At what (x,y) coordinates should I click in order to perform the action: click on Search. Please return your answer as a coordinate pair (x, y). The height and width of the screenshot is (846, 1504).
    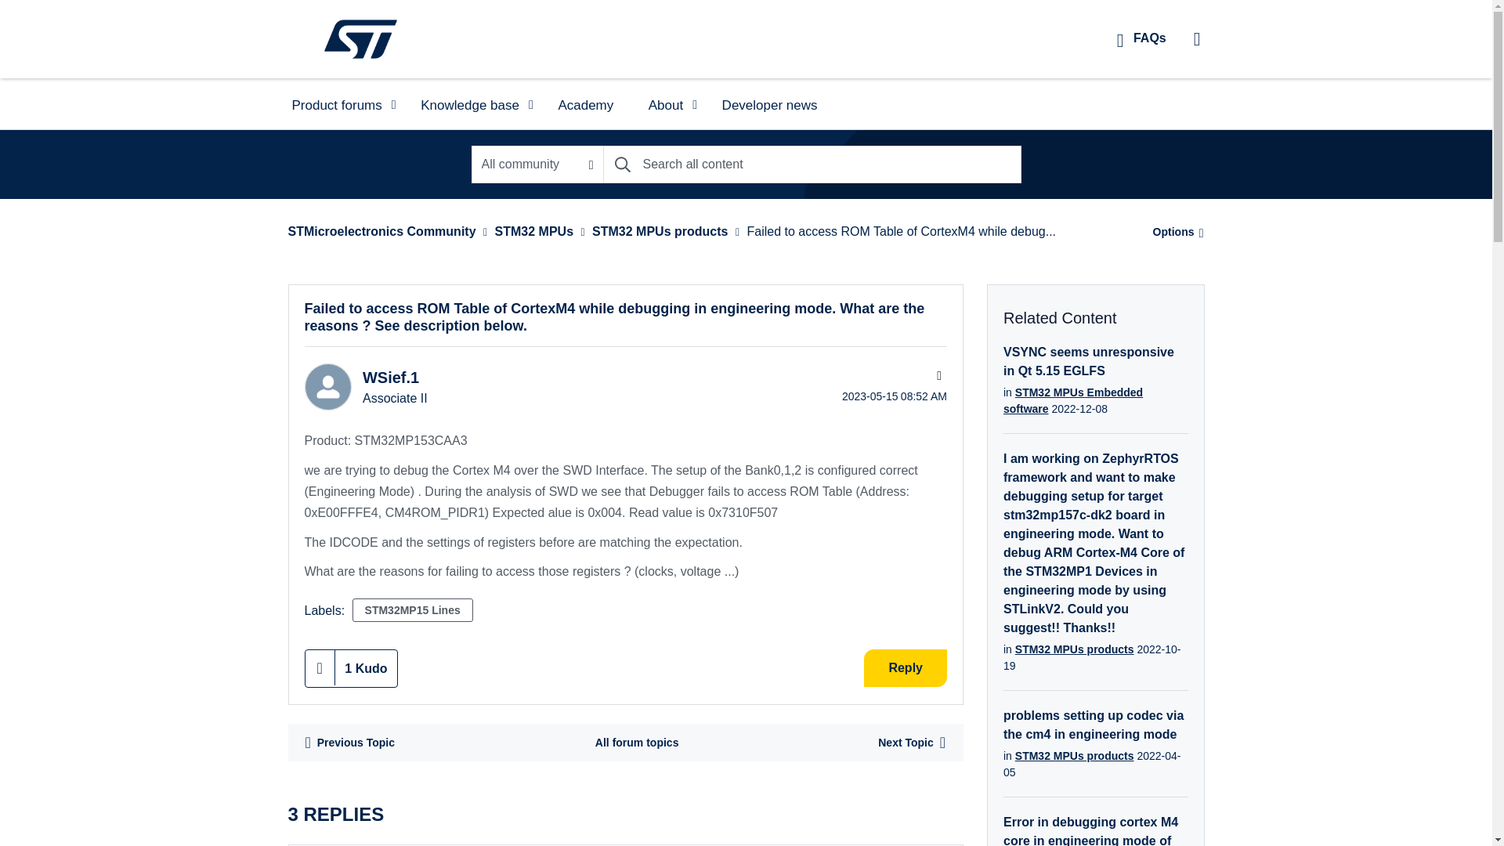
    Looking at the image, I should click on (812, 164).